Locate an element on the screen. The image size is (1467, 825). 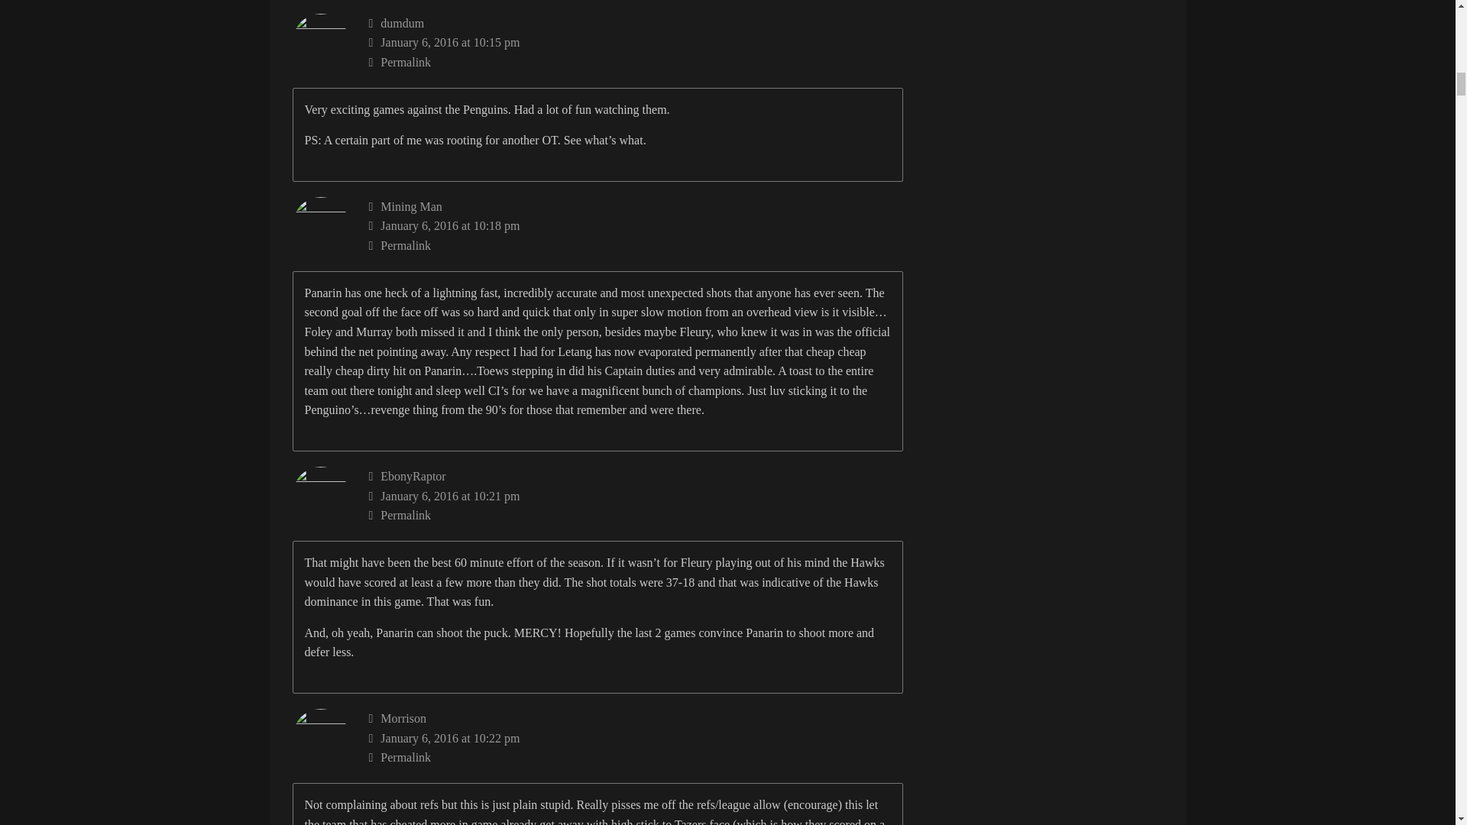
Permalink is located at coordinates (636, 758).